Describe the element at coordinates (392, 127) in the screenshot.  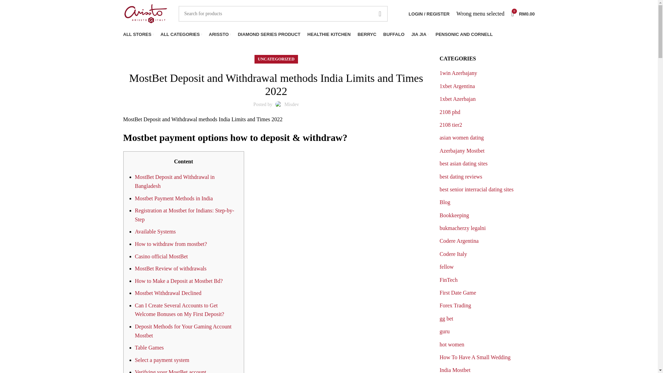
I see `Log in` at that location.